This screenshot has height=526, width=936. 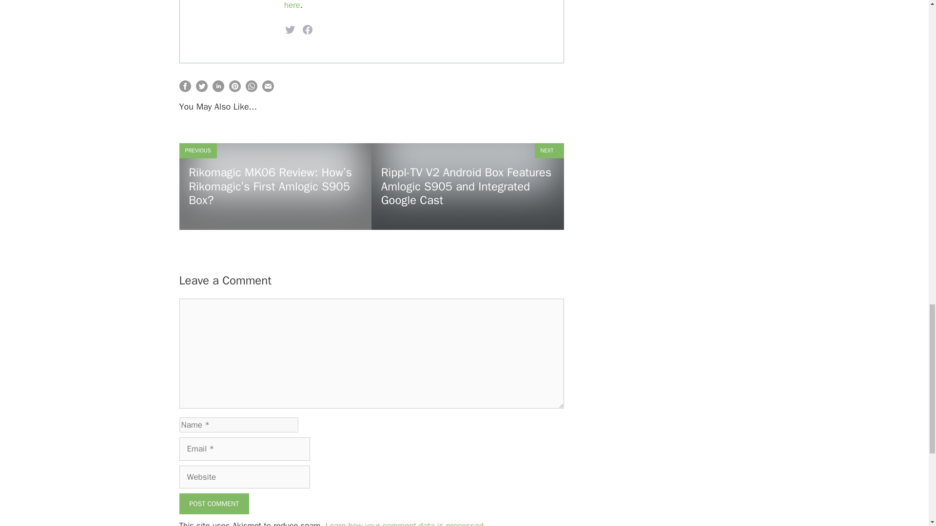 What do you see at coordinates (252, 89) in the screenshot?
I see `Share this post!` at bounding box center [252, 89].